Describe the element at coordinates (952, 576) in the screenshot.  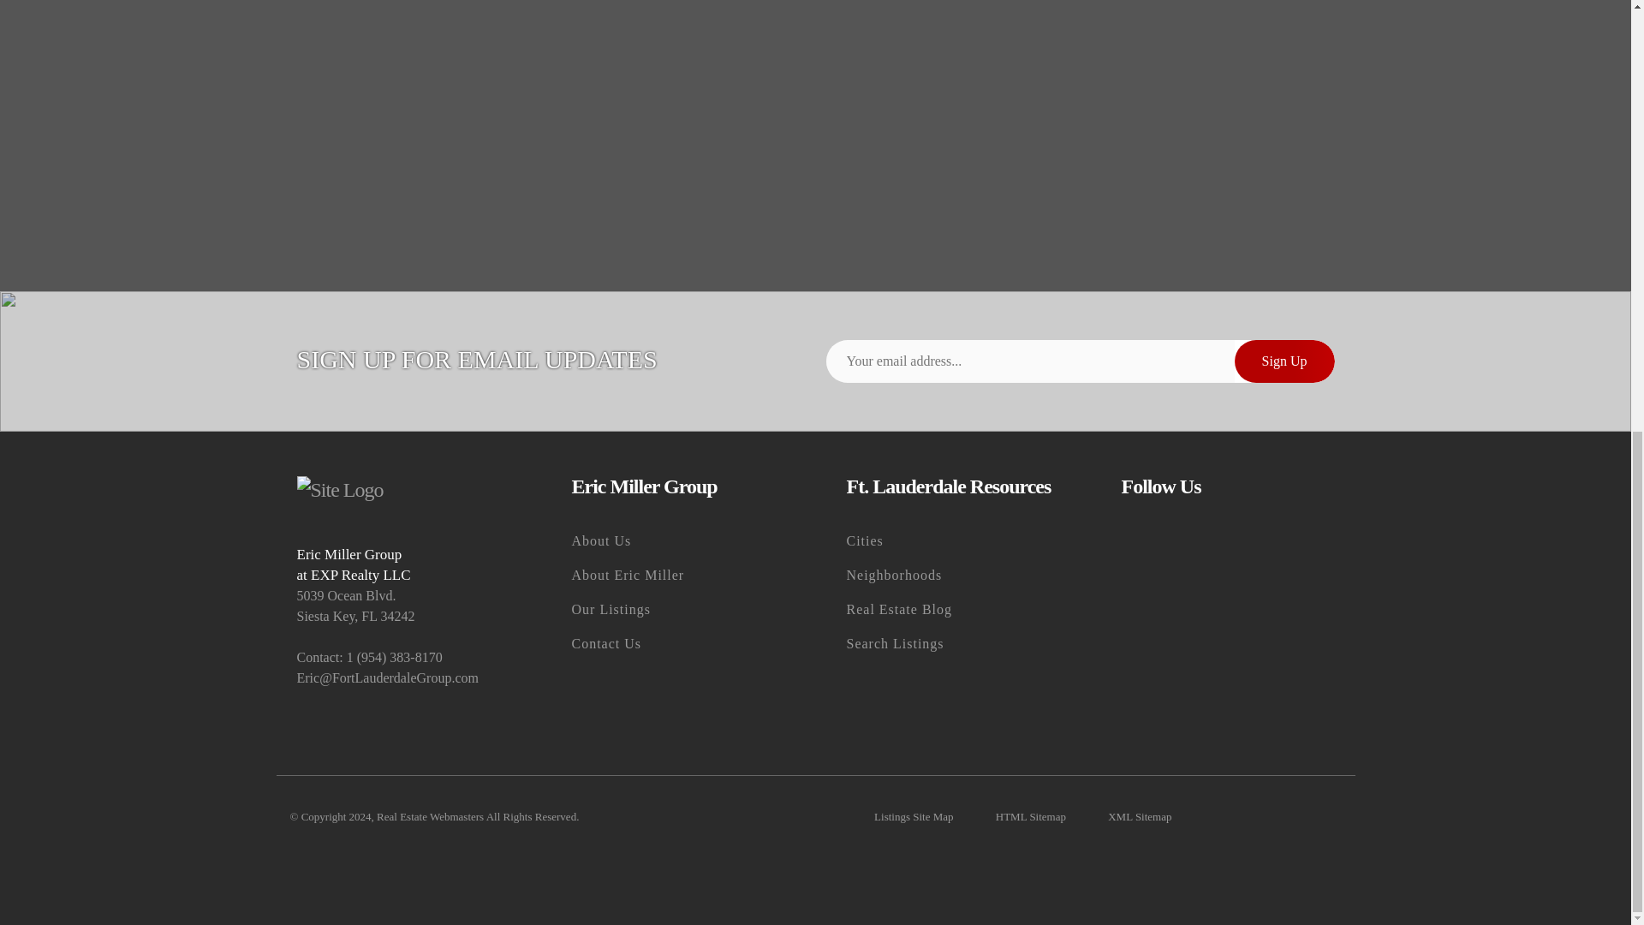
I see `Neighborhoods` at that location.